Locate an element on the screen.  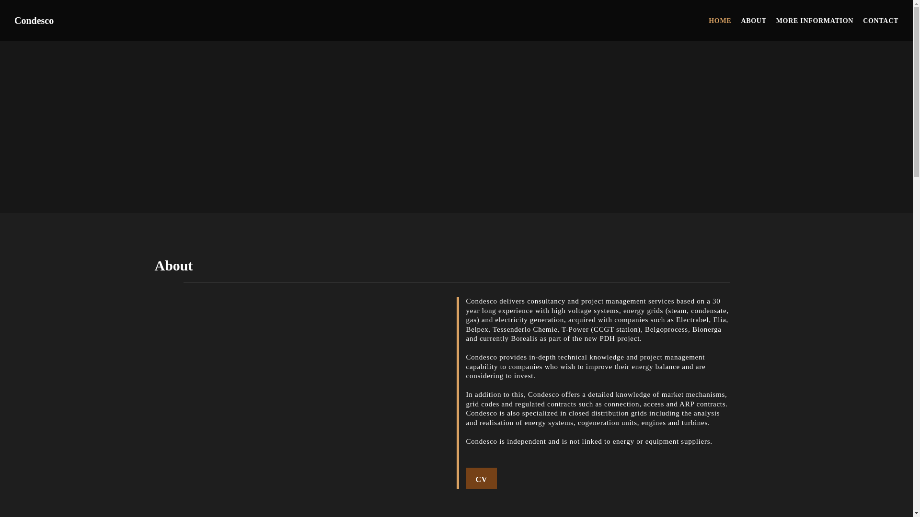
MORE INFORMATION is located at coordinates (810, 21).